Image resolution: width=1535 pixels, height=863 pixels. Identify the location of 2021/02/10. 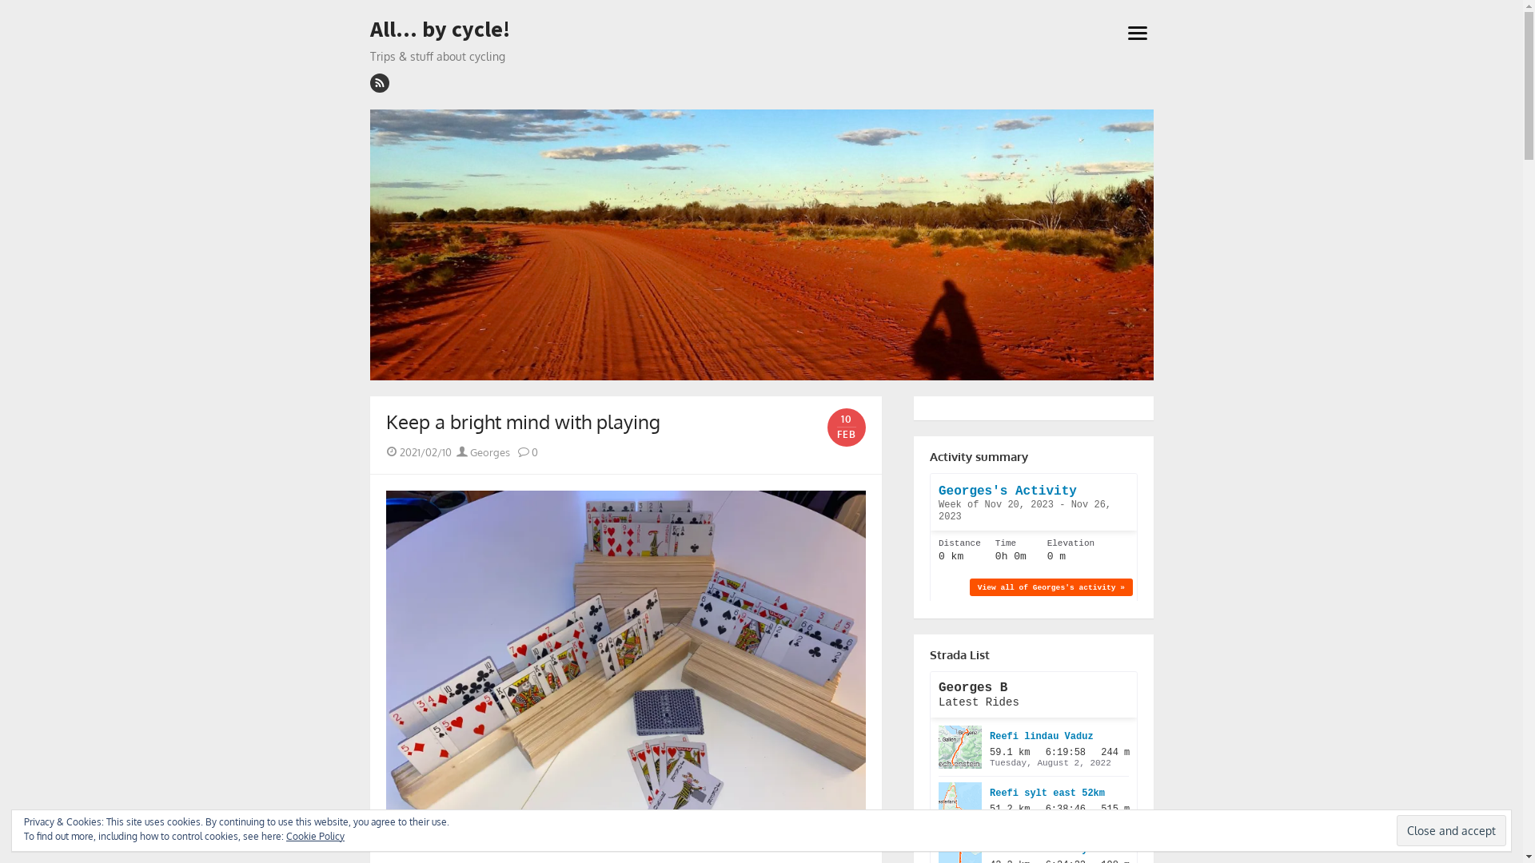
(425, 452).